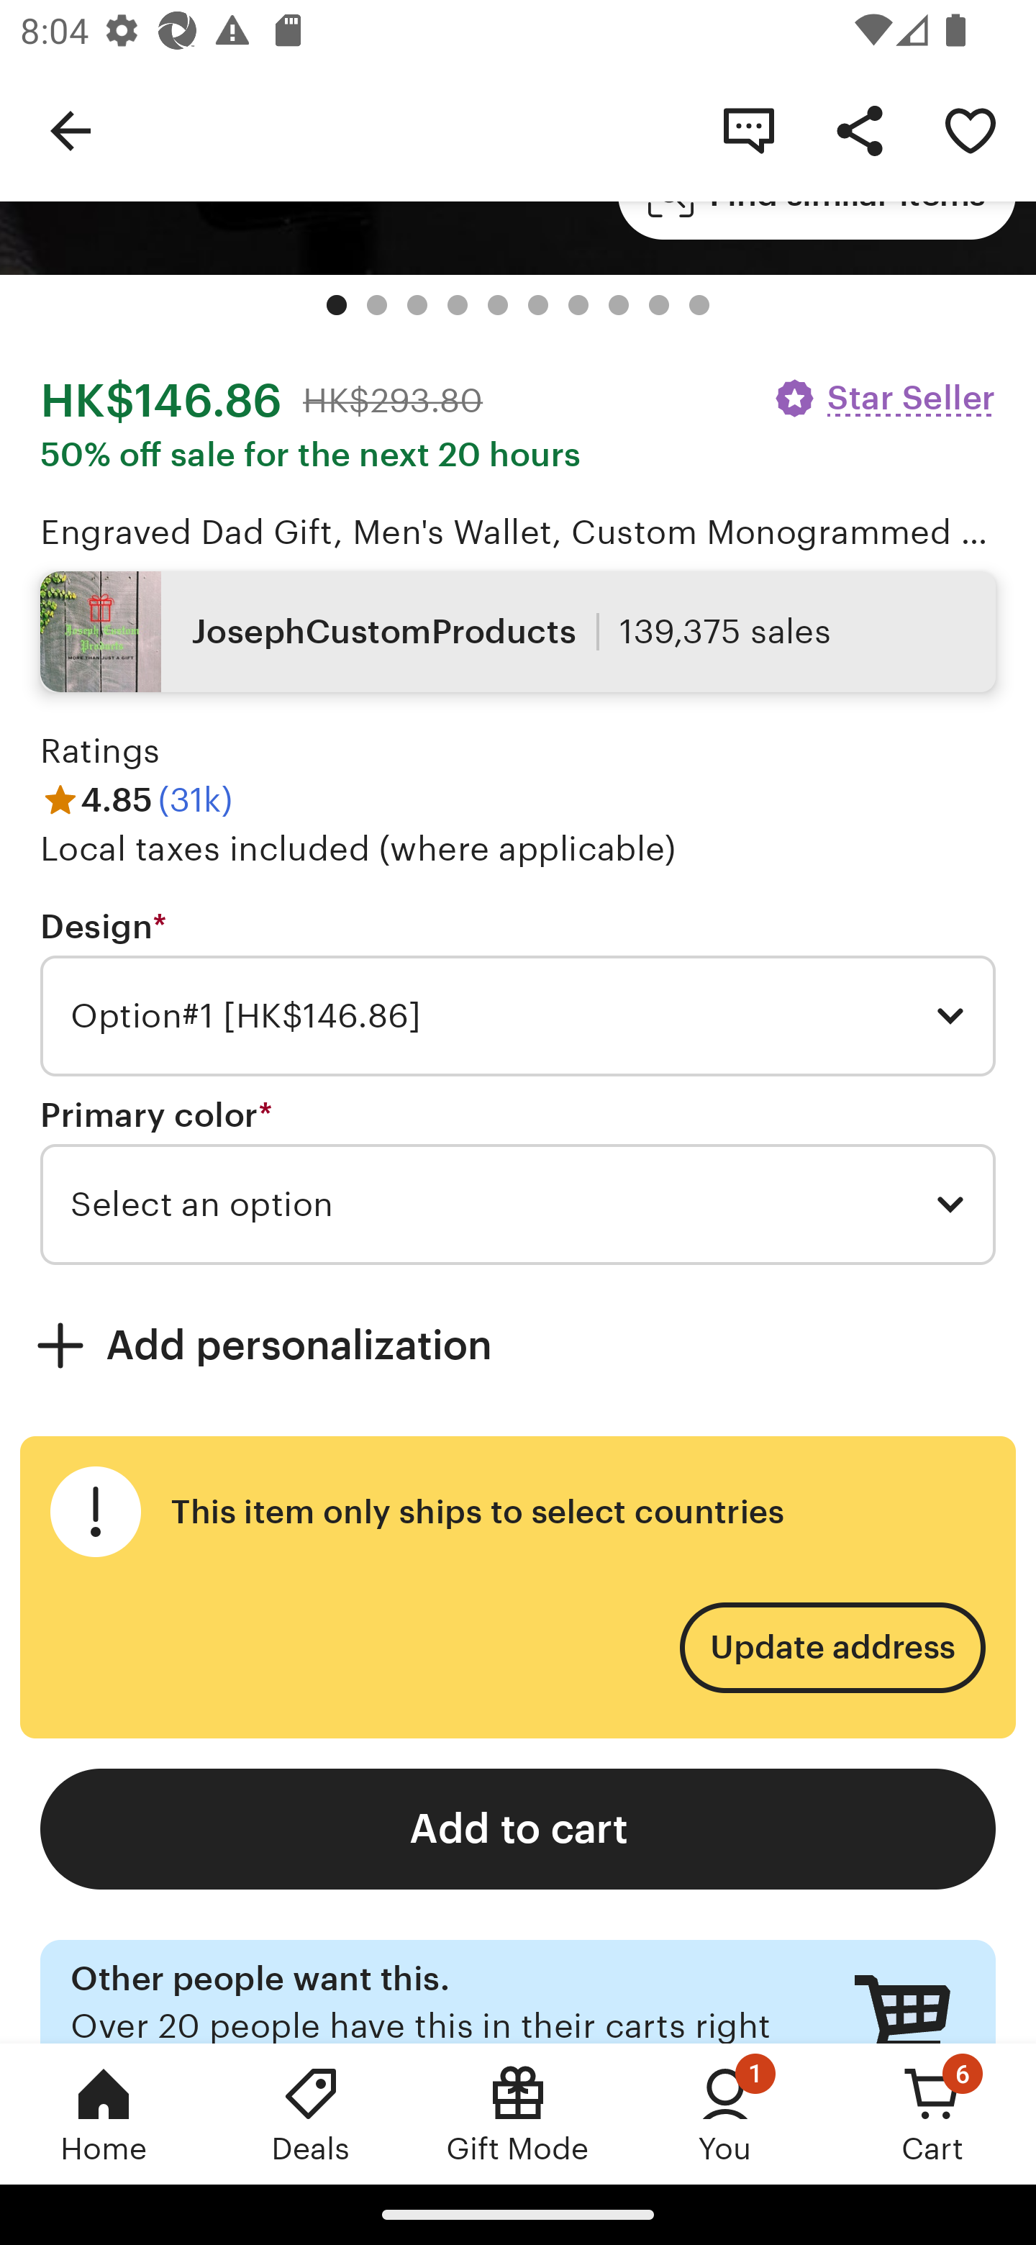  Describe the element at coordinates (883, 399) in the screenshot. I see `Star Seller` at that location.